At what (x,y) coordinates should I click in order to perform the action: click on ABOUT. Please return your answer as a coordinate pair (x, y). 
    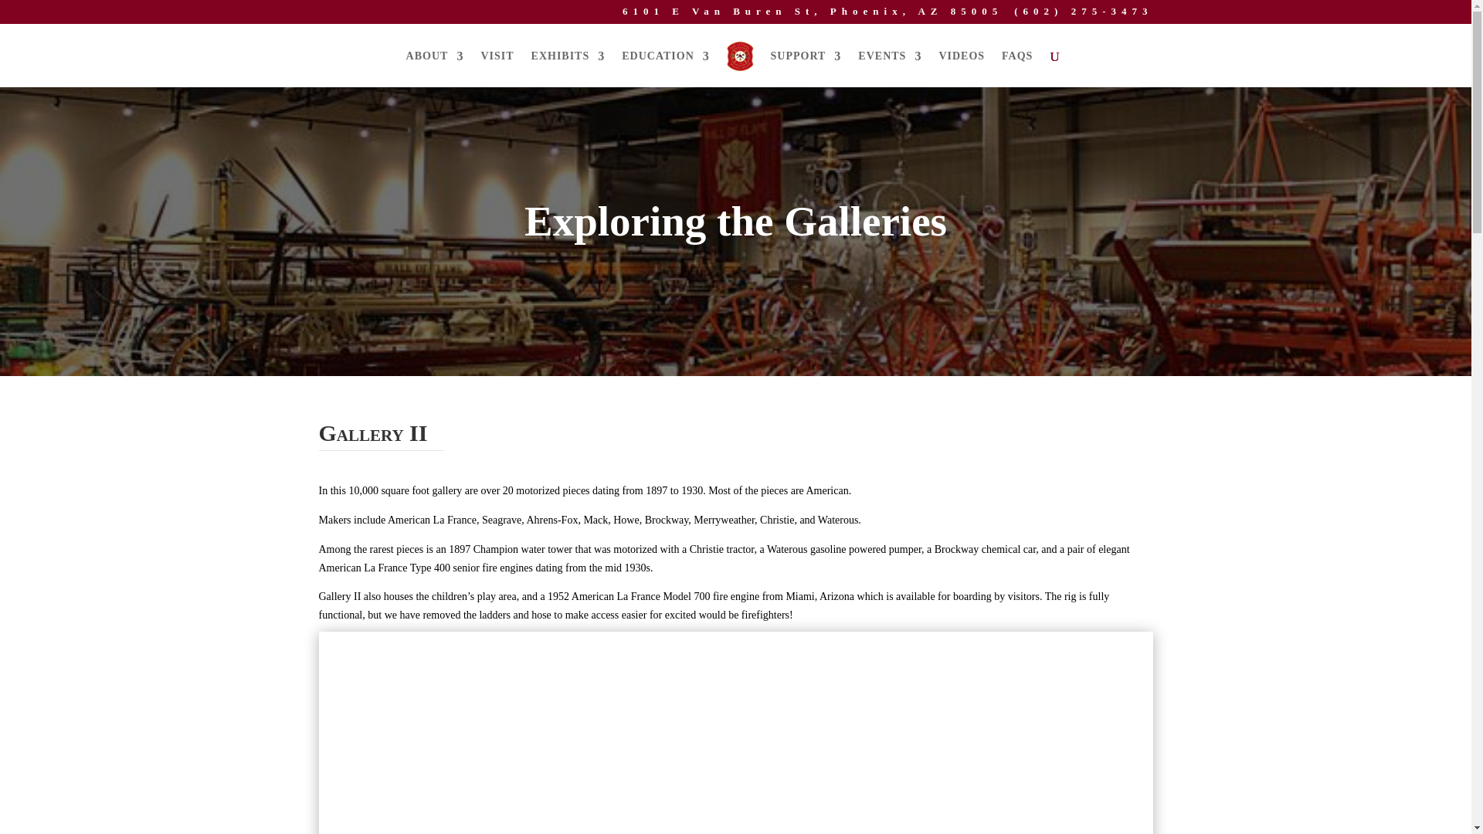
    Looking at the image, I should click on (435, 69).